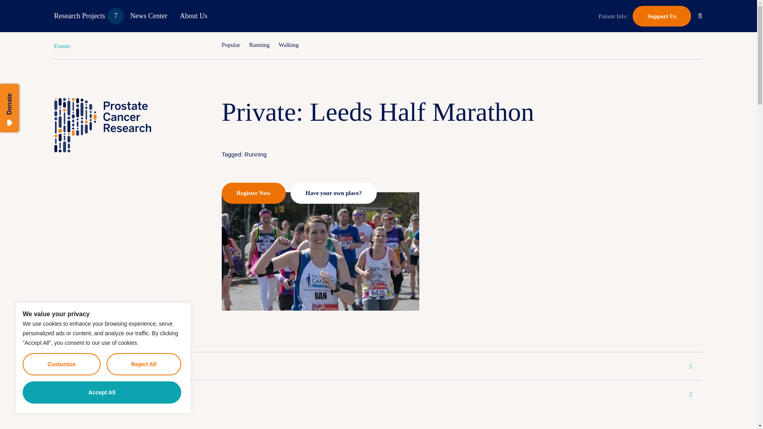  I want to click on Prostate Cancer Research, so click(109, 46).